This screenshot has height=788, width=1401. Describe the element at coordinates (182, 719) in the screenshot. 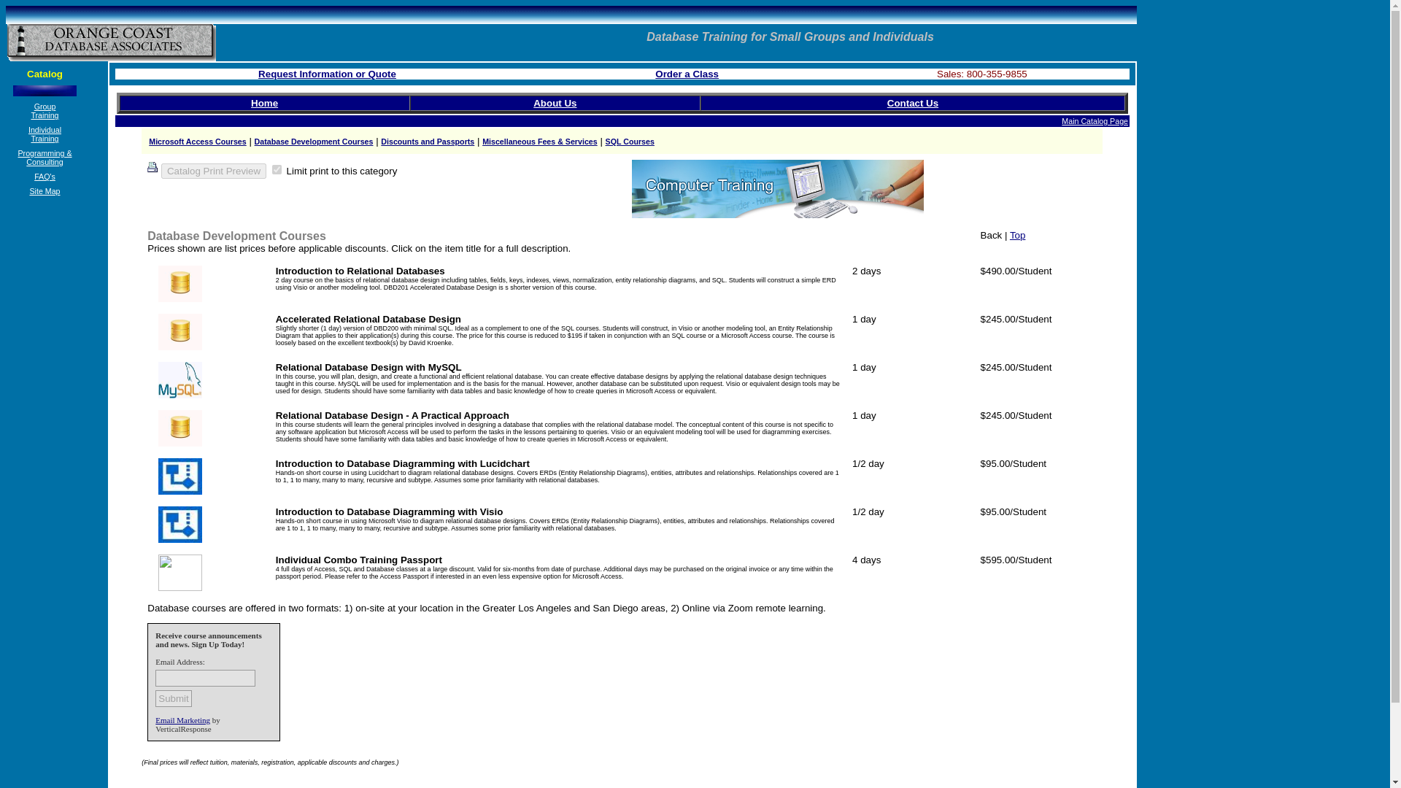

I see `Email Marketing by VerticalResponse` at that location.